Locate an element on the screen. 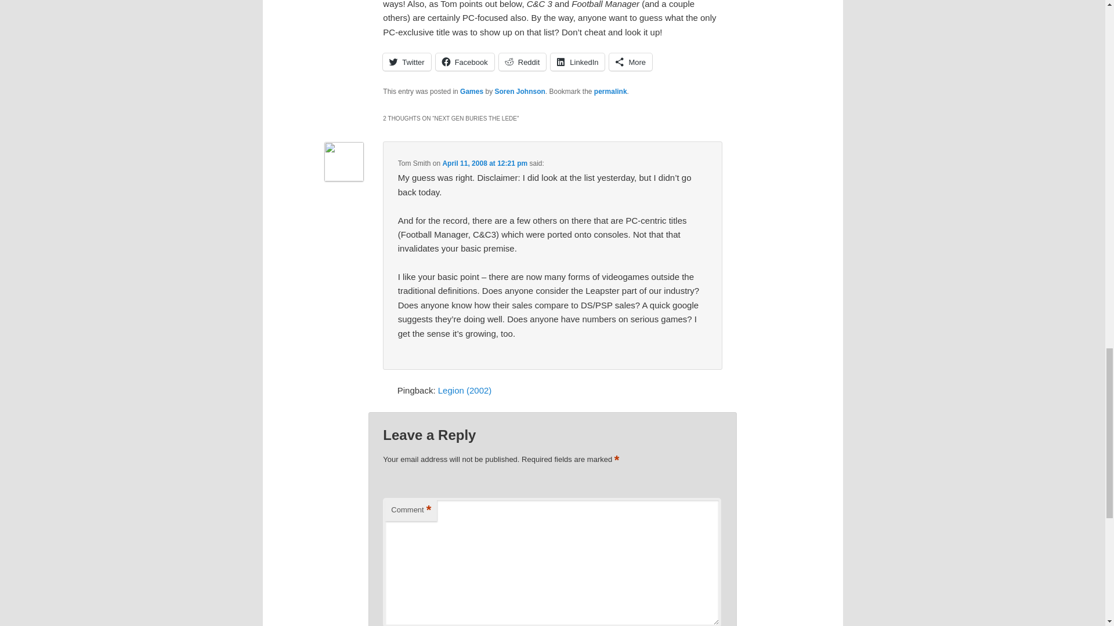 The height and width of the screenshot is (626, 1114). LinkedIn is located at coordinates (577, 61).